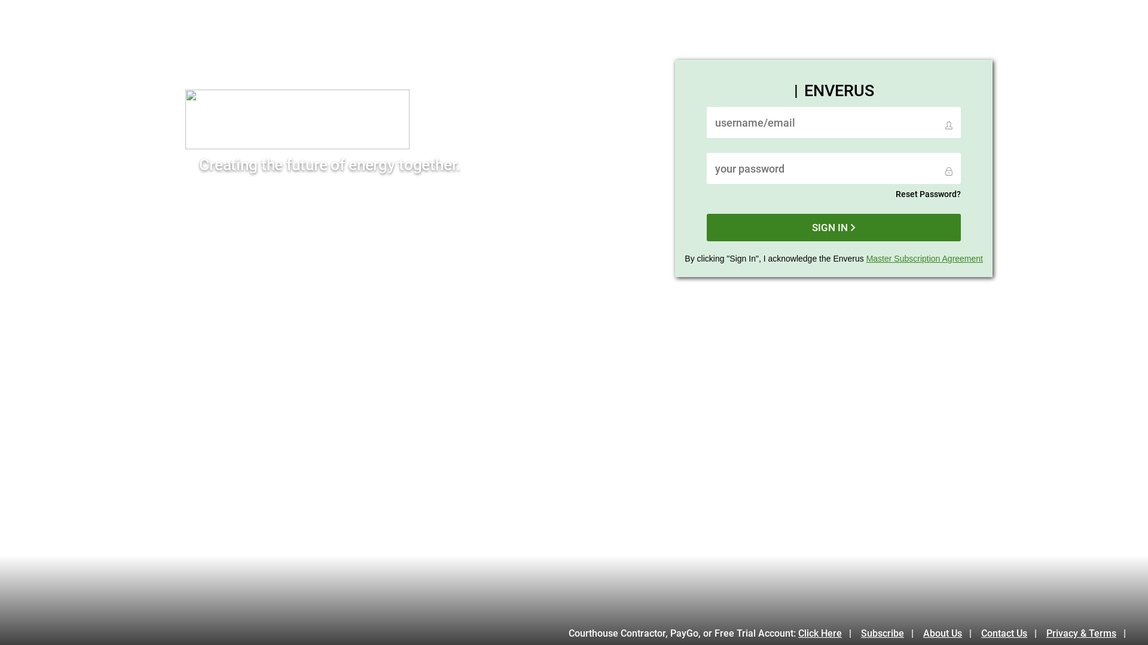  Describe the element at coordinates (1013, 633) in the screenshot. I see `Contact Us` at that location.